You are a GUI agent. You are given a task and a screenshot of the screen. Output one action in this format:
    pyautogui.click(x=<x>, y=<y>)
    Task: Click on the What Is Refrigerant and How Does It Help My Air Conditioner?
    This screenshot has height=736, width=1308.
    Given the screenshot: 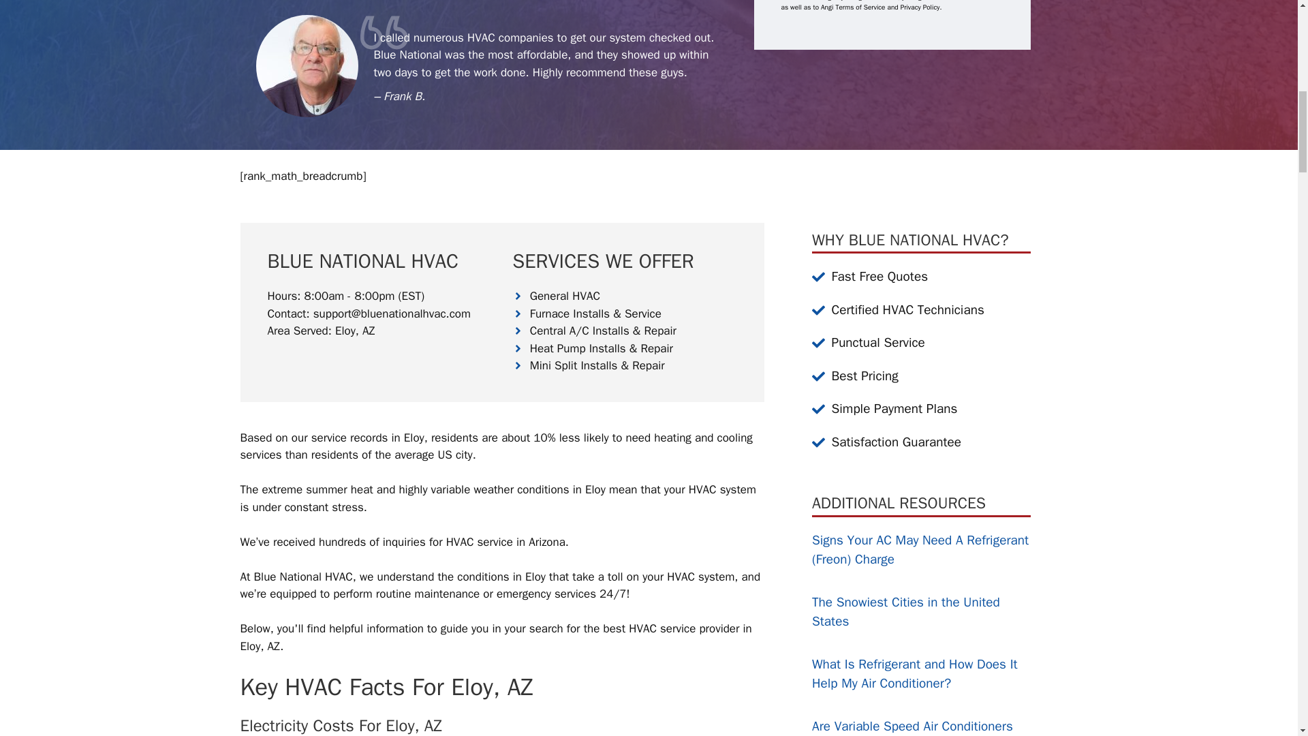 What is the action you would take?
    pyautogui.click(x=914, y=675)
    